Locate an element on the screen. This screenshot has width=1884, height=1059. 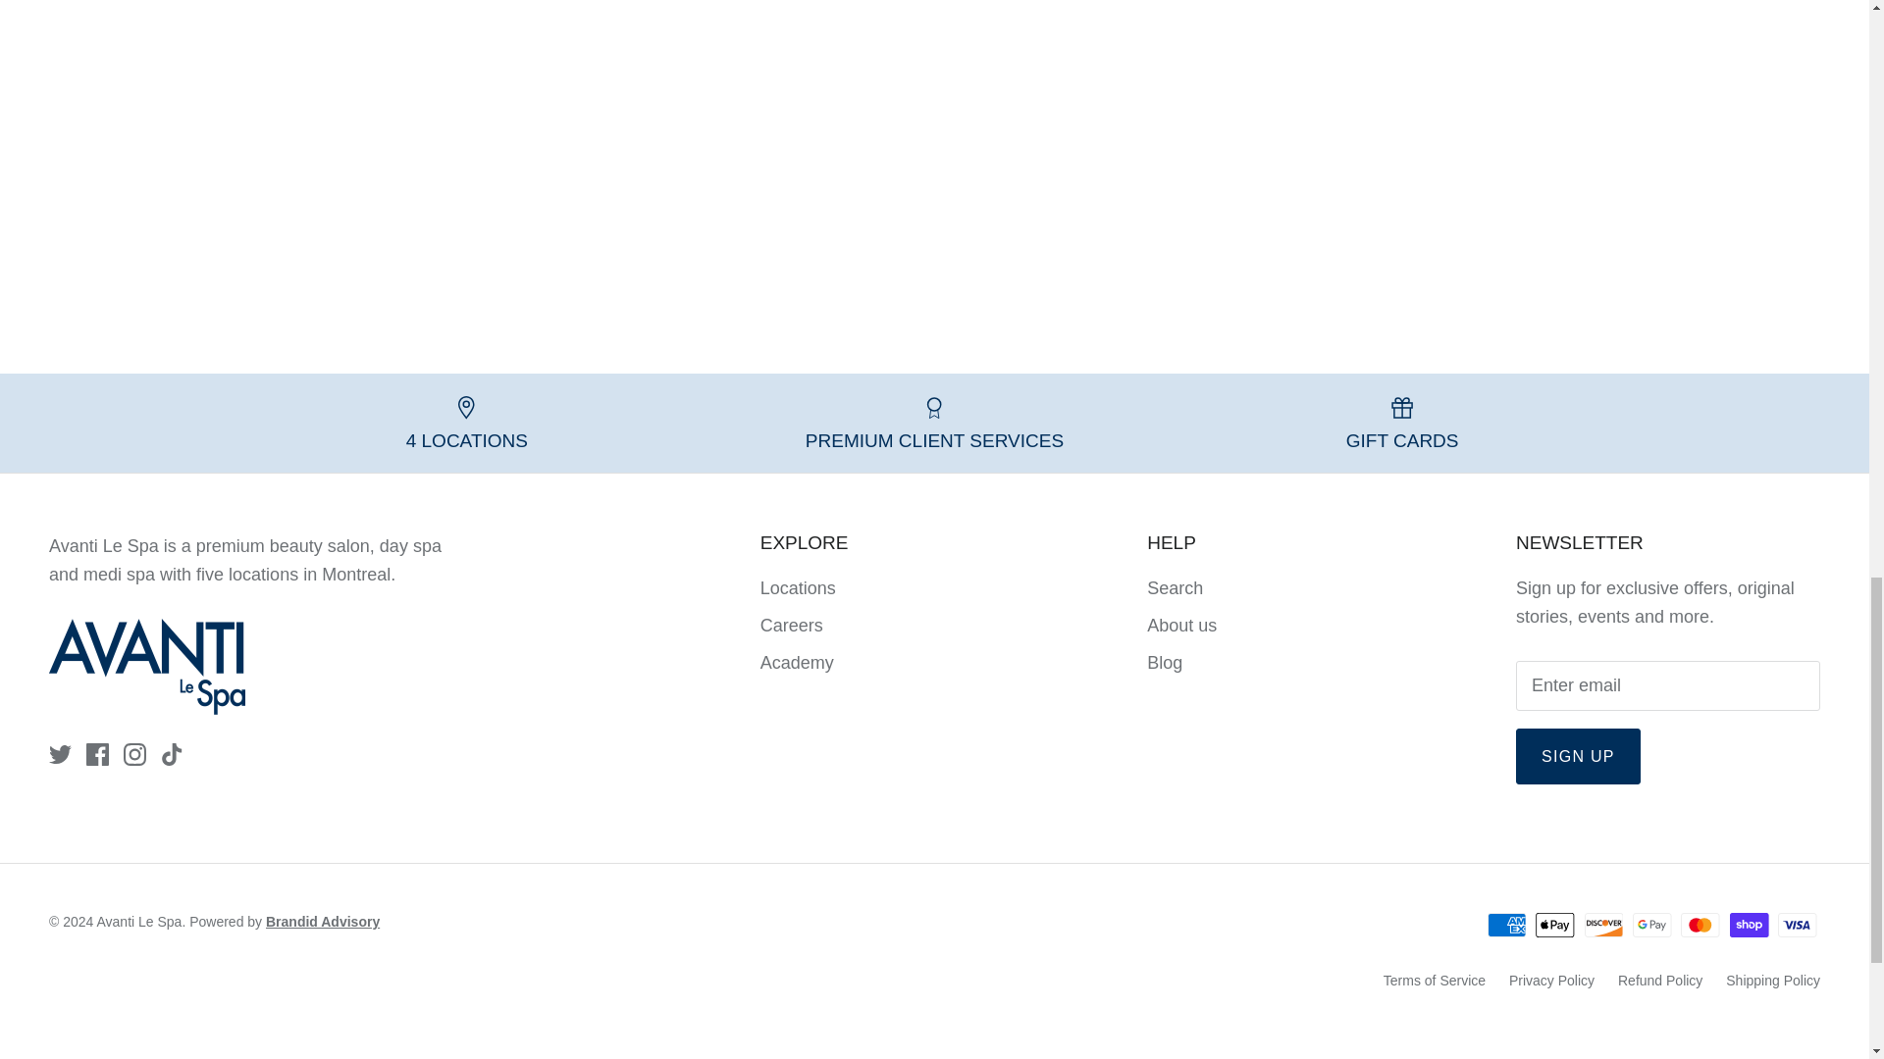
Facebook is located at coordinates (98, 754).